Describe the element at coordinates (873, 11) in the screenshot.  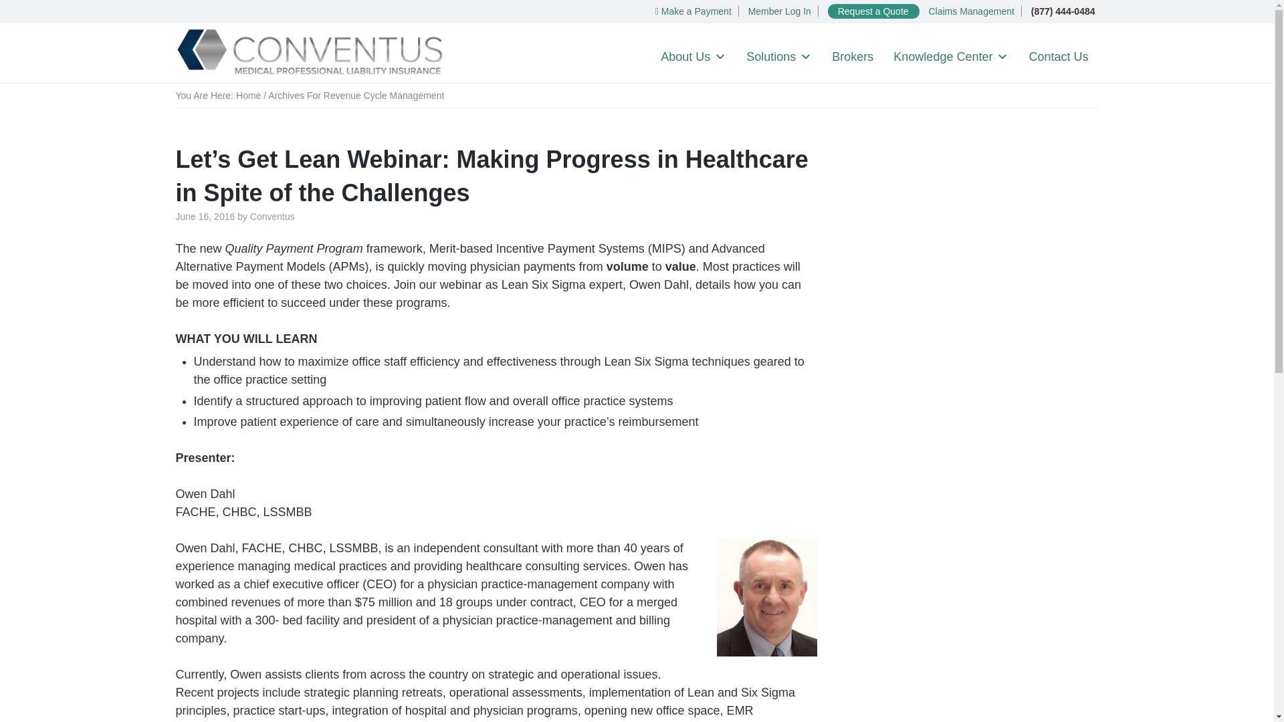
I see `Request a Quote` at that location.